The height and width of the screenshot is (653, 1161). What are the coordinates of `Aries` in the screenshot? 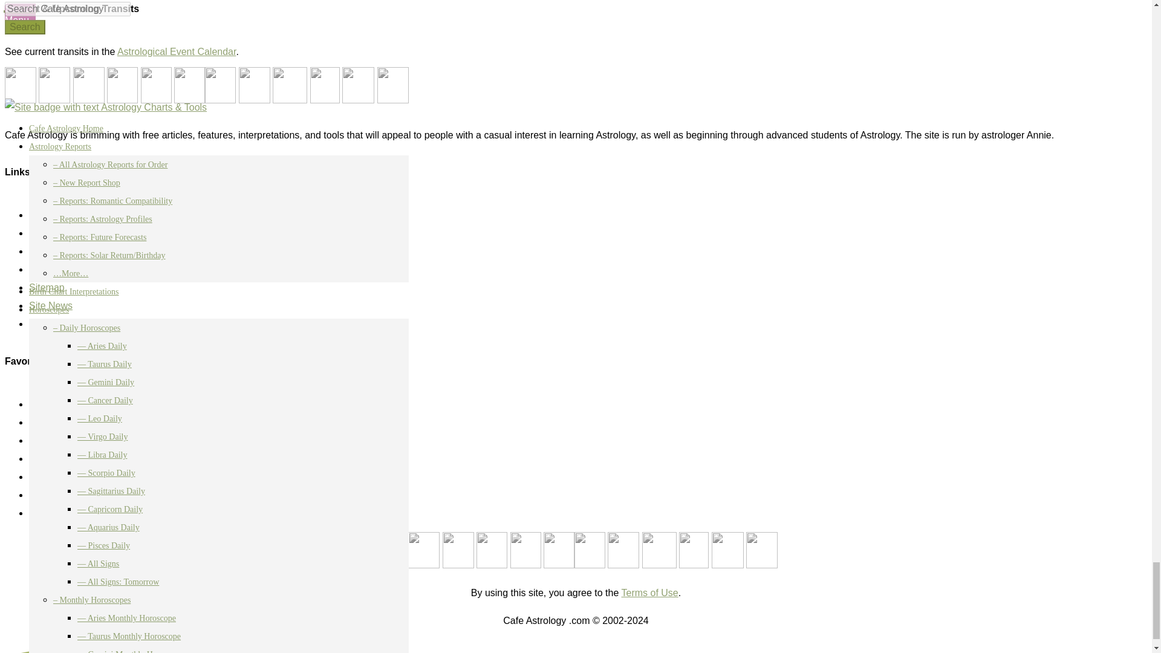 It's located at (389, 550).